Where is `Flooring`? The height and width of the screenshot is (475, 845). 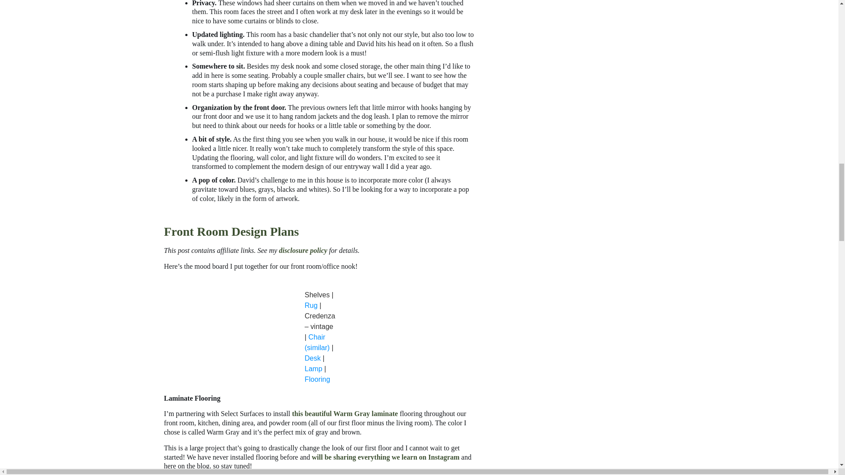
Flooring is located at coordinates (317, 379).